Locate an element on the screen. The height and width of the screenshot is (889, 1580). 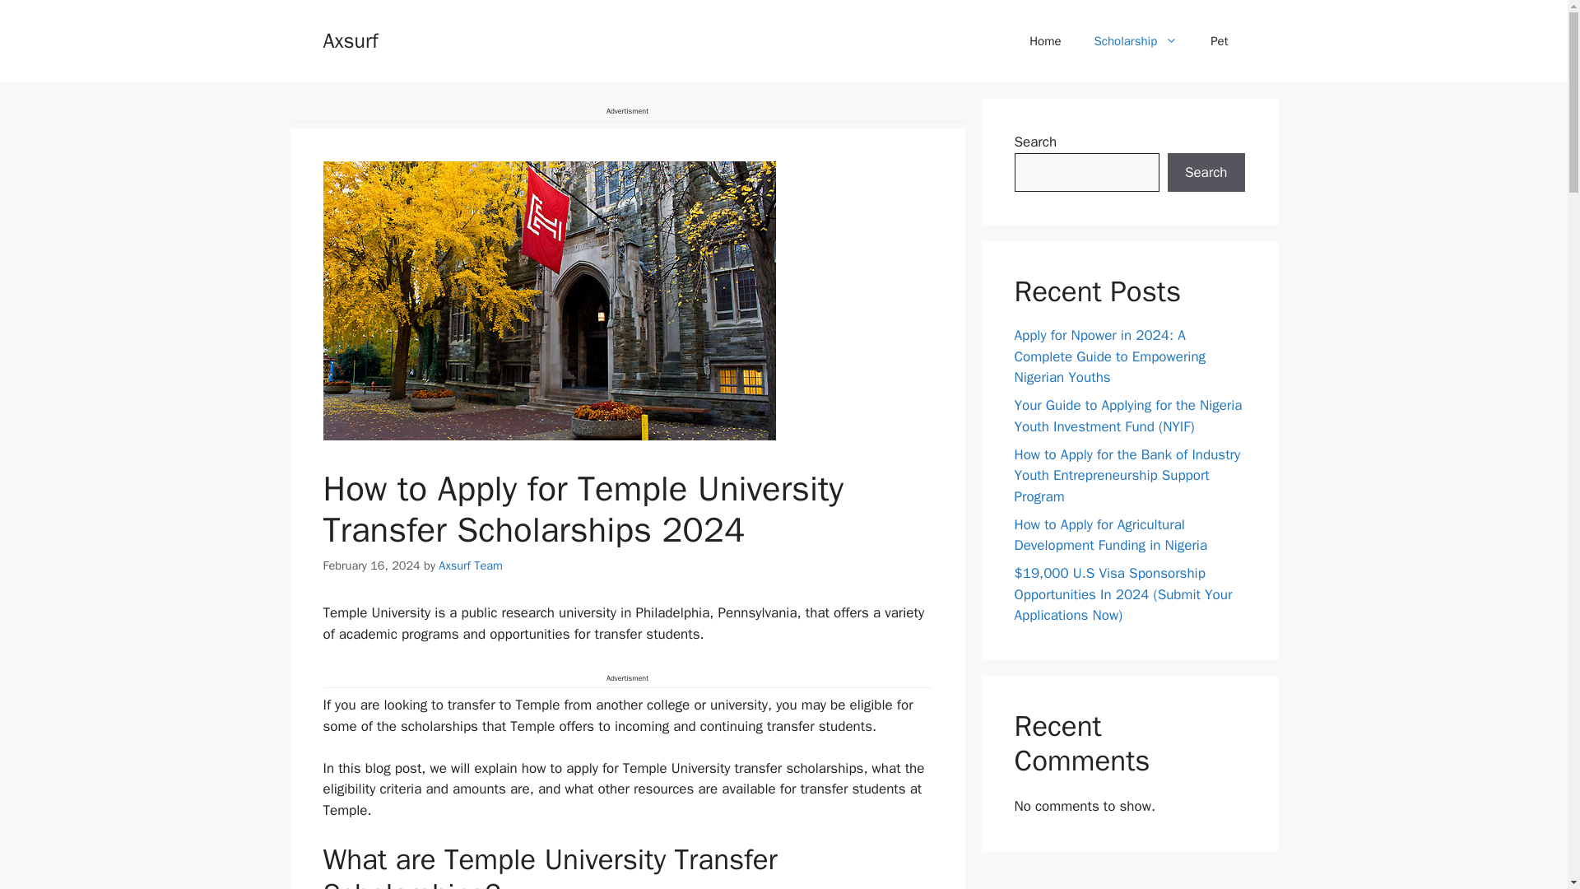
Pet is located at coordinates (1220, 41).